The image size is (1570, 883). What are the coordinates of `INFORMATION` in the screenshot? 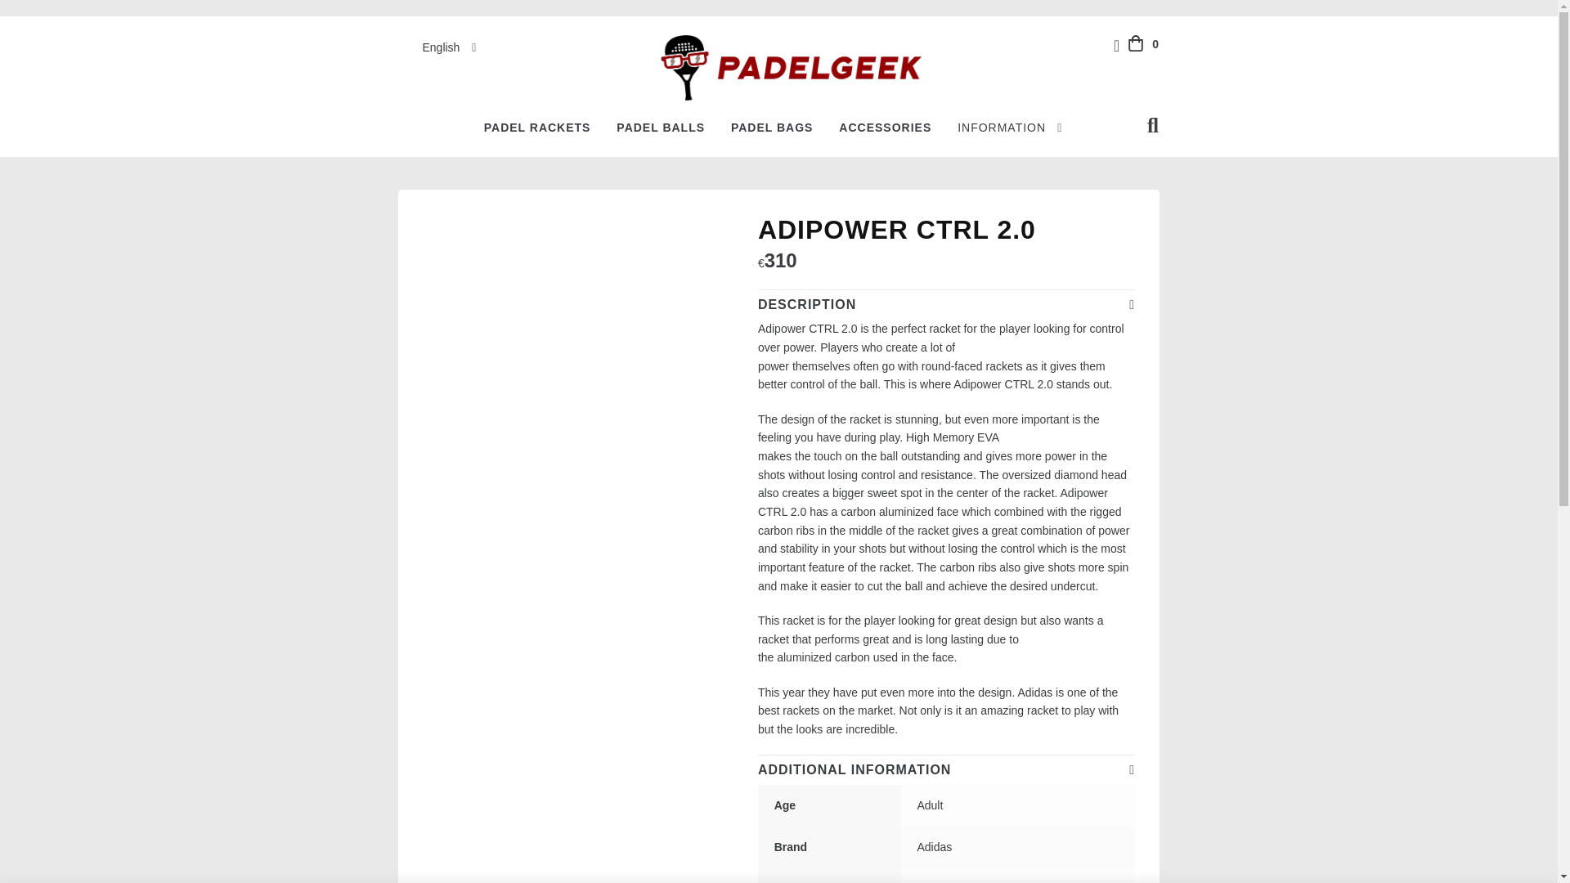 It's located at (1010, 129).